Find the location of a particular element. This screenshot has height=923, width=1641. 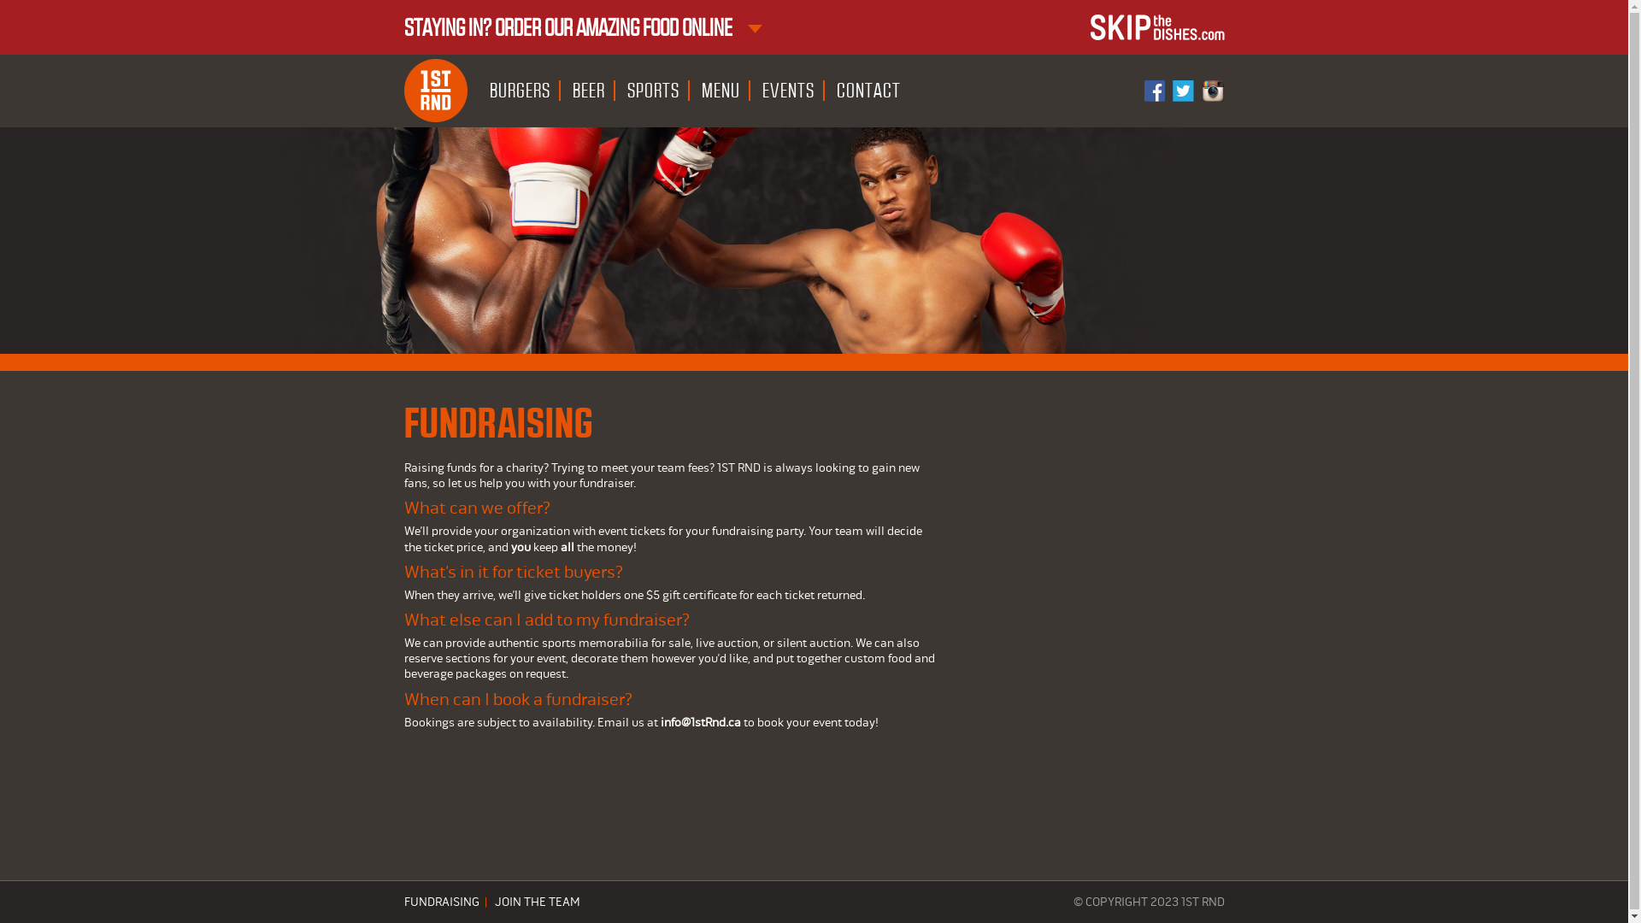

BEER is located at coordinates (590, 91).